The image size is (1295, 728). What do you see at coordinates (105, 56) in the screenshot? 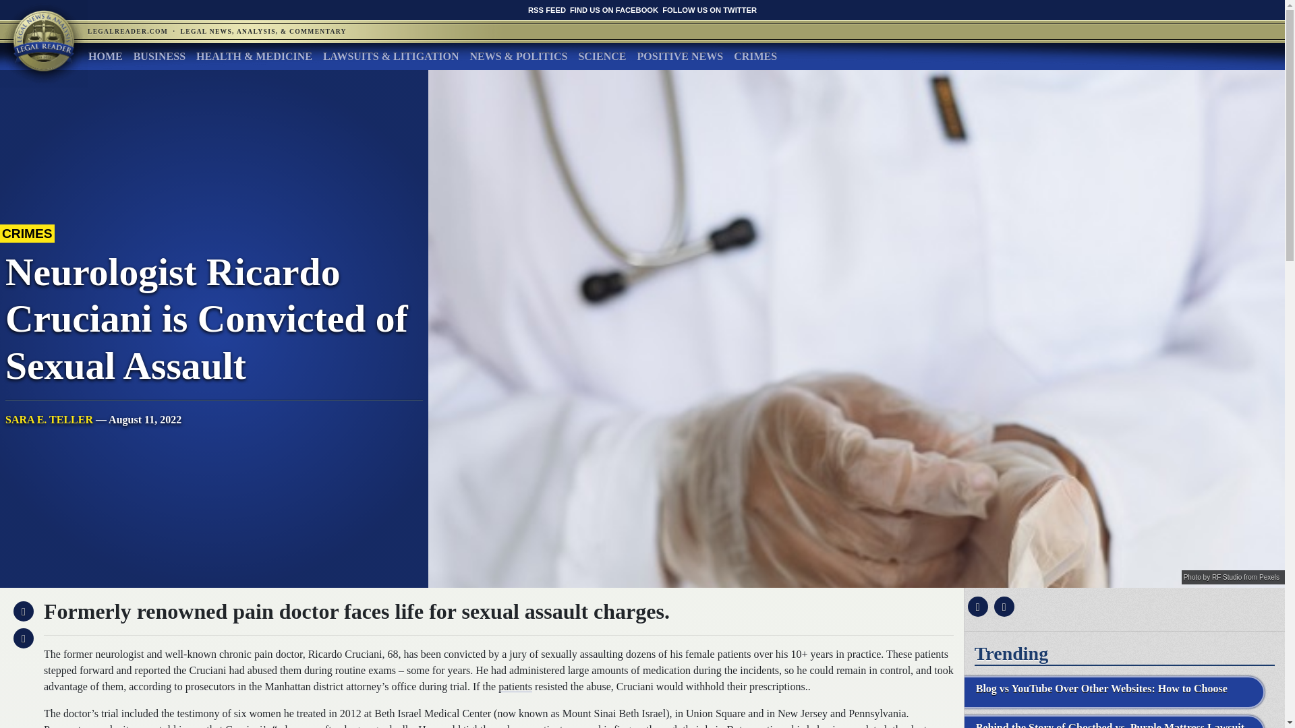
I see `HOME` at bounding box center [105, 56].